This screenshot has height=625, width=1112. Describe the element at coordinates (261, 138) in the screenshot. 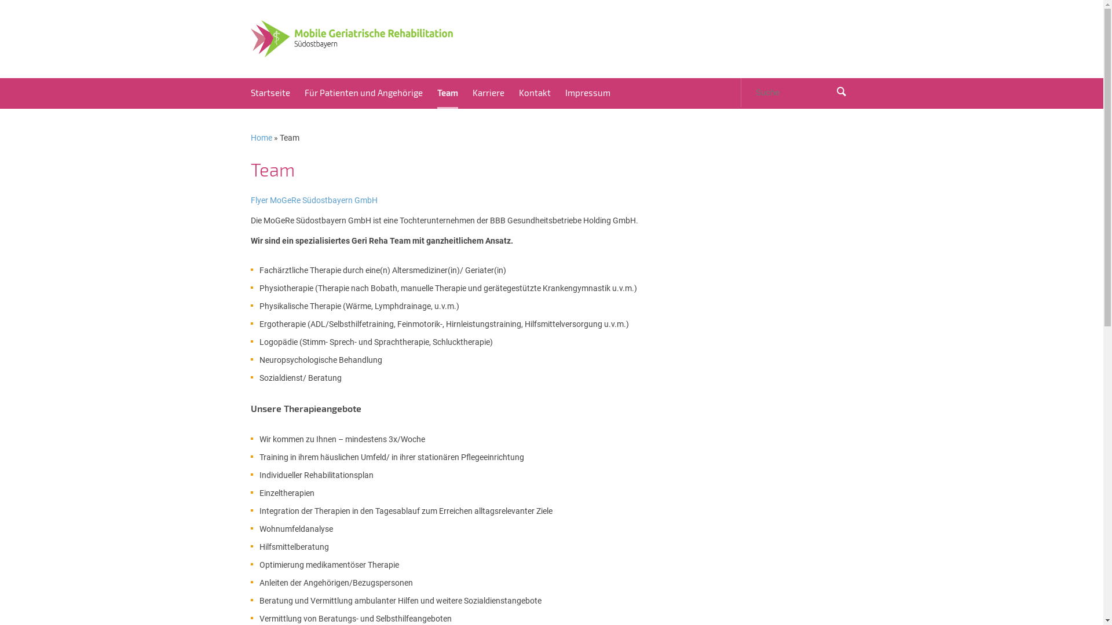

I see `Home` at that location.